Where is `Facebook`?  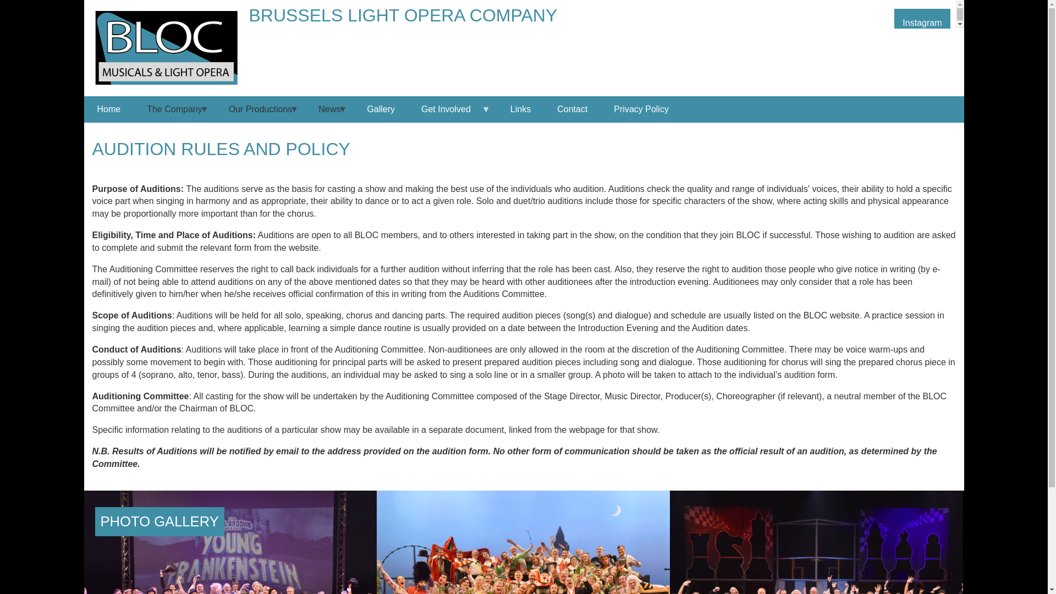
Facebook is located at coordinates (875, 19).